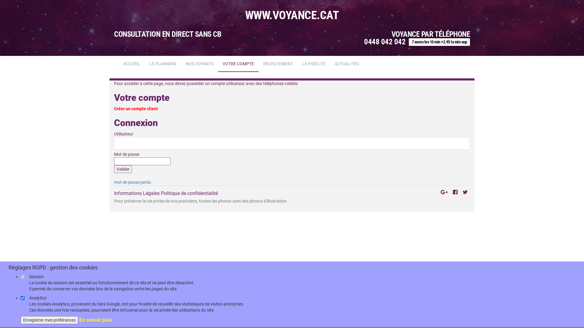 Image resolution: width=584 pixels, height=328 pixels. Describe the element at coordinates (200, 64) in the screenshot. I see `NOS VOYANTS` at that location.